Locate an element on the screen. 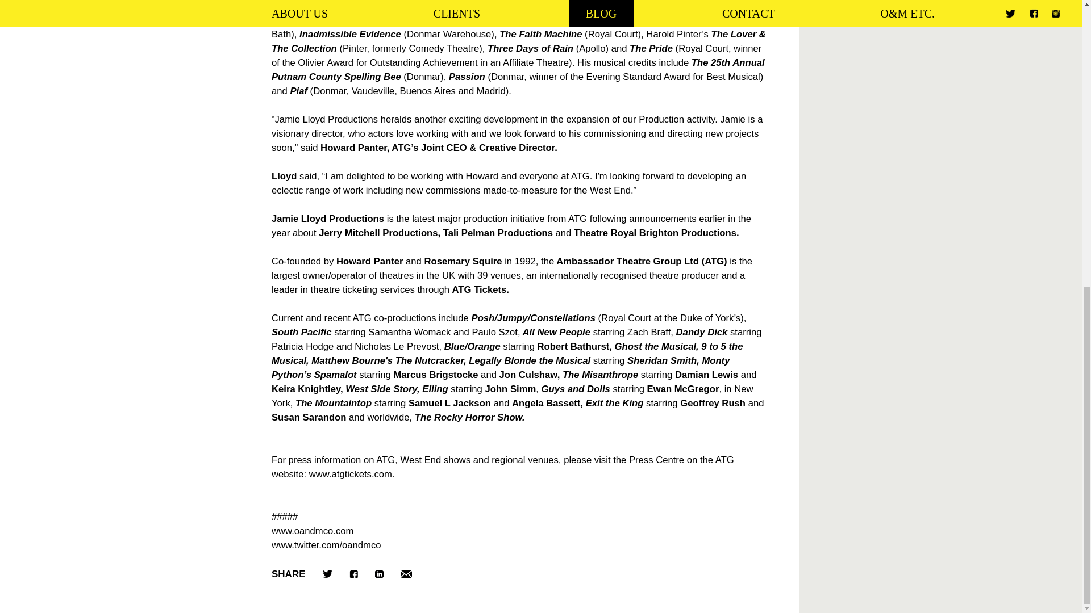 The height and width of the screenshot is (613, 1091). Email is located at coordinates (406, 574).